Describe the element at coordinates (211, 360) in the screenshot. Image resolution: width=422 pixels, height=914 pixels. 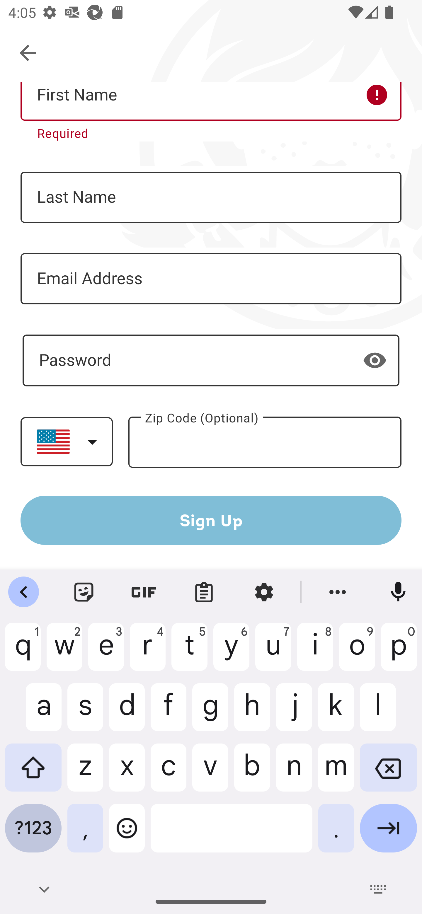
I see `- Required` at that location.